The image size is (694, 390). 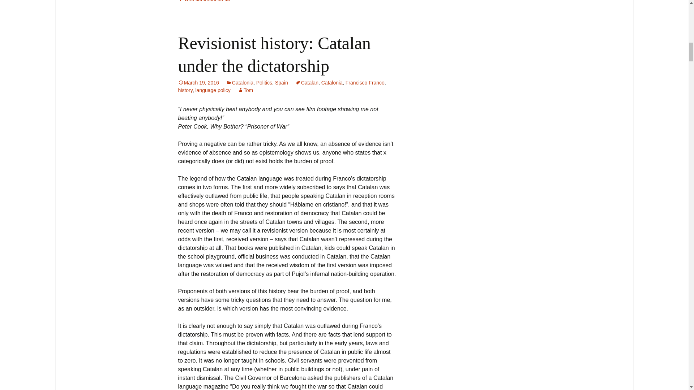 I want to click on Catalonia, so click(x=332, y=82).